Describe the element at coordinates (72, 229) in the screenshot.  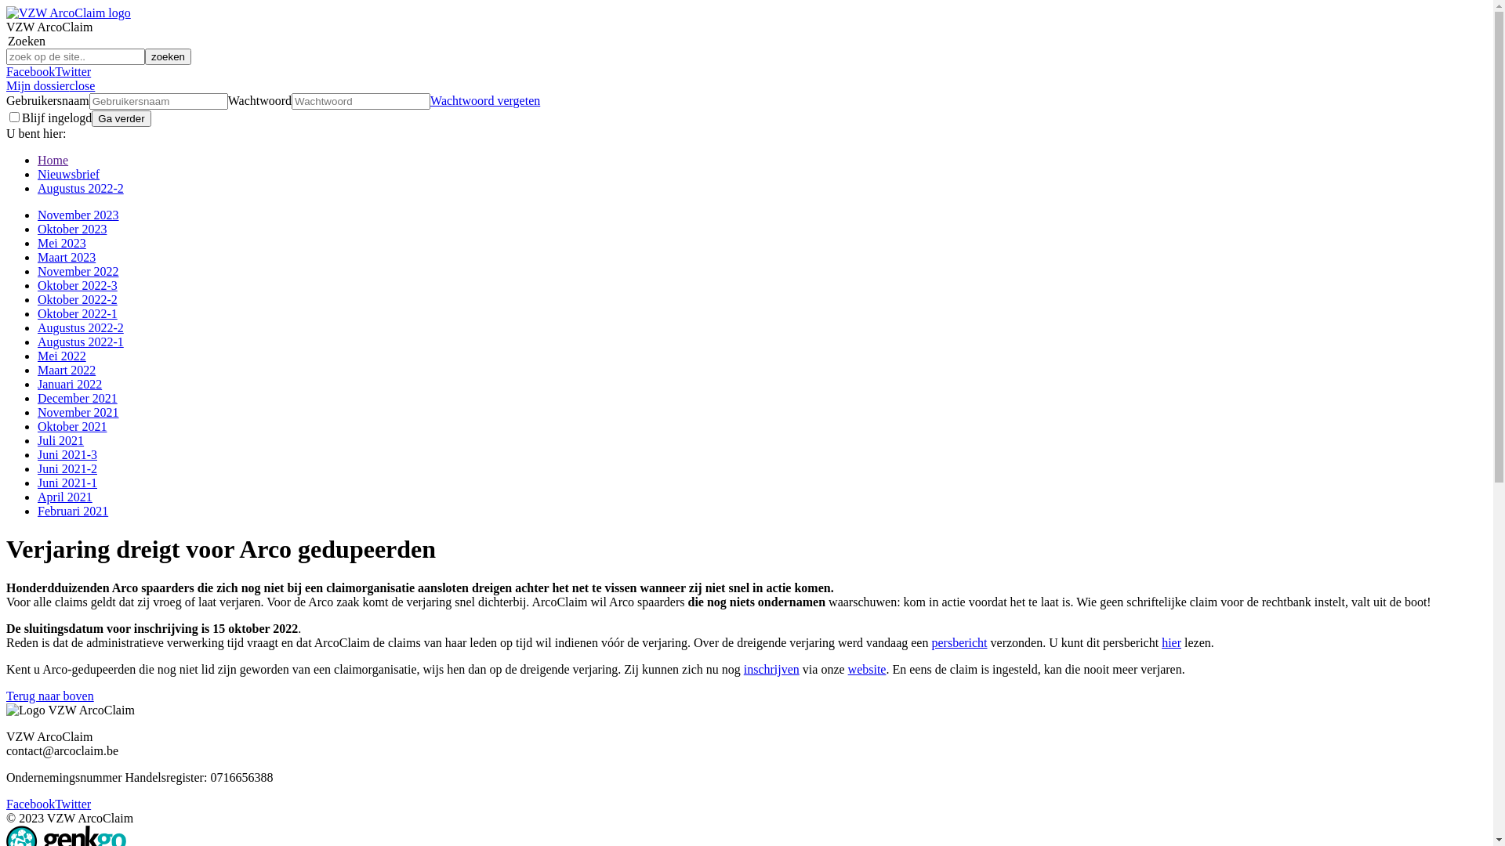
I see `Oktober 2023` at that location.